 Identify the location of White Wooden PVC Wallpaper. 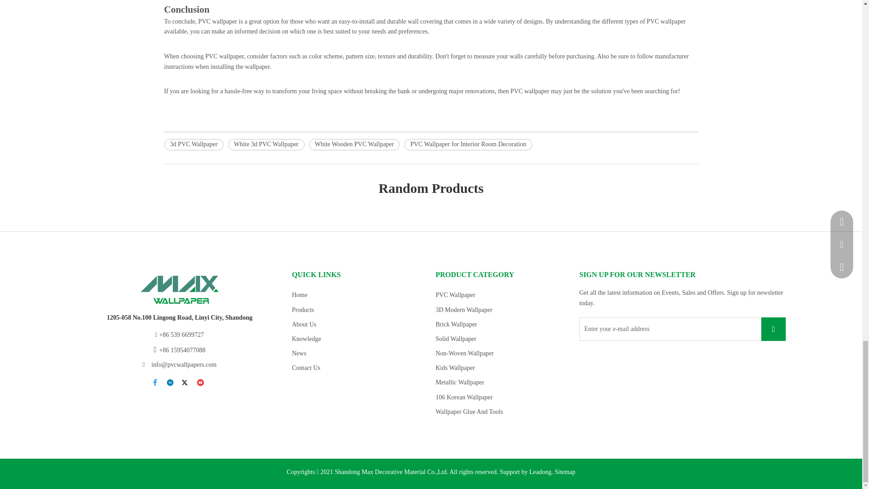
(354, 144).